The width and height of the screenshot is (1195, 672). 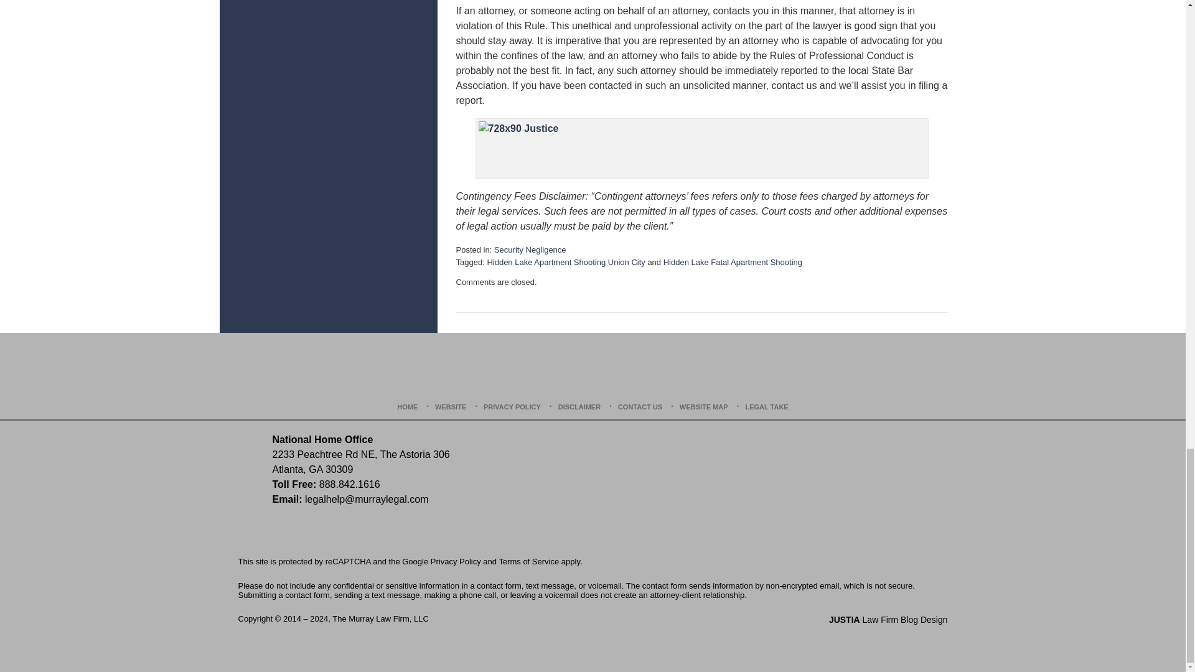 What do you see at coordinates (732, 261) in the screenshot?
I see `Hidden Lake Fatal Apartment Shooting` at bounding box center [732, 261].